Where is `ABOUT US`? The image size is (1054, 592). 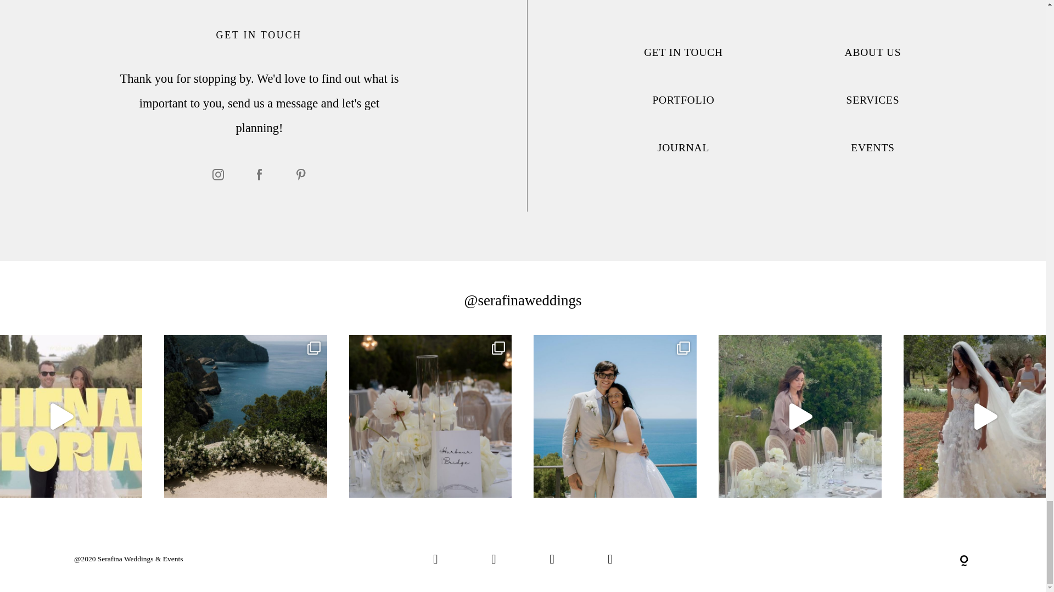 ABOUT US is located at coordinates (873, 52).